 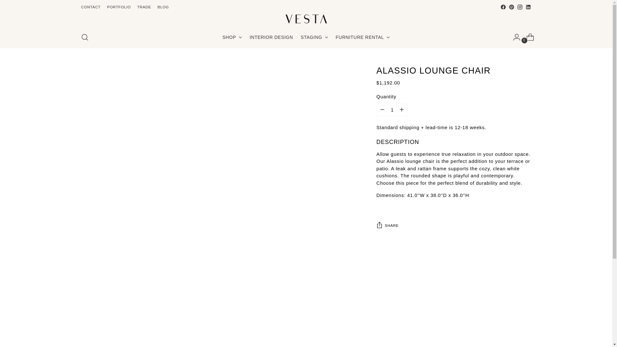 What do you see at coordinates (229, 37) in the screenshot?
I see `PORTFOLIO` at bounding box center [229, 37].